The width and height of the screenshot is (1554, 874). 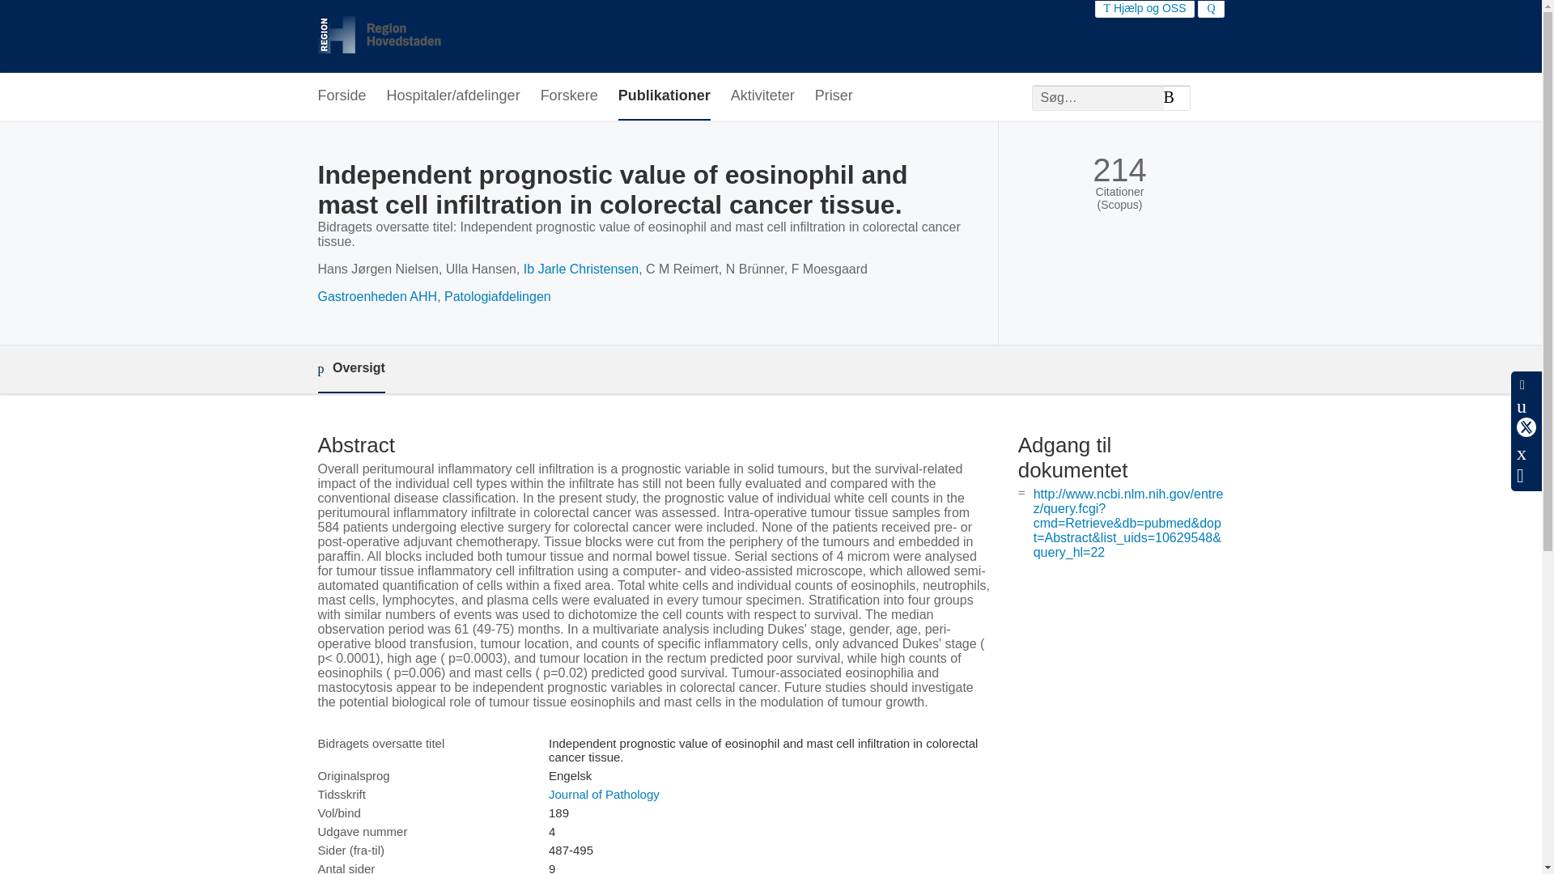 I want to click on Ib Jarle Christensen, so click(x=581, y=269).